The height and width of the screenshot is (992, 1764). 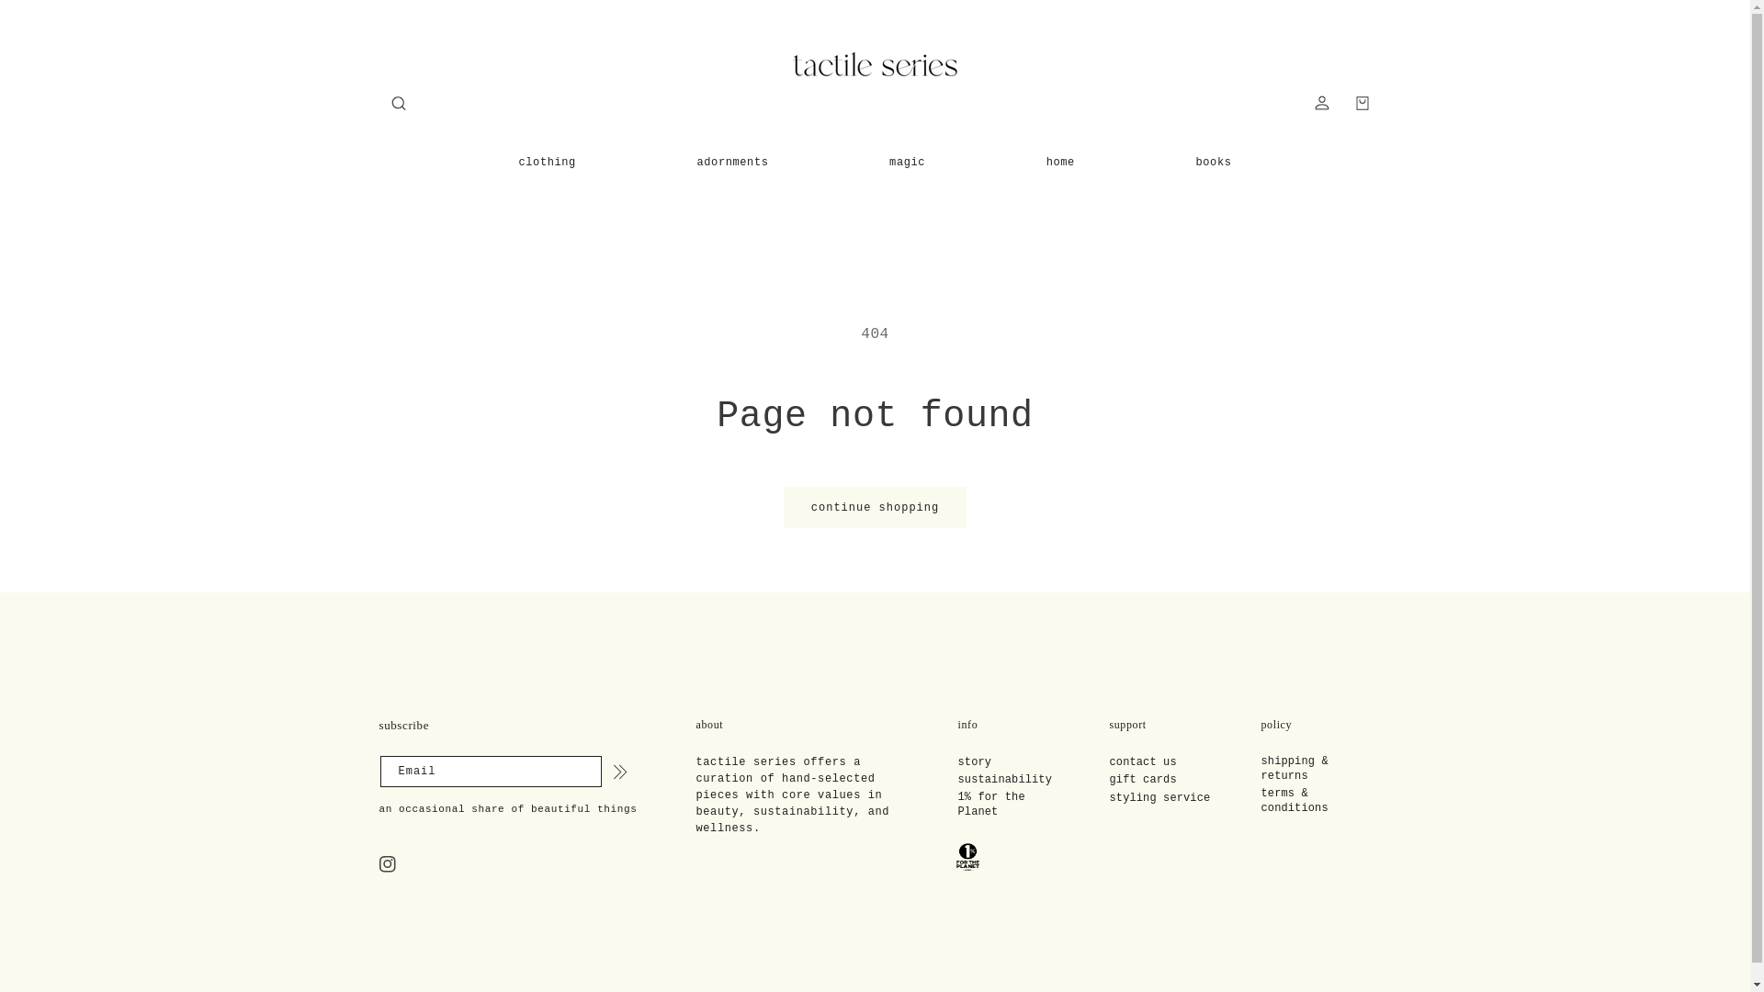 I want to click on skip to content, so click(x=55, y=20).